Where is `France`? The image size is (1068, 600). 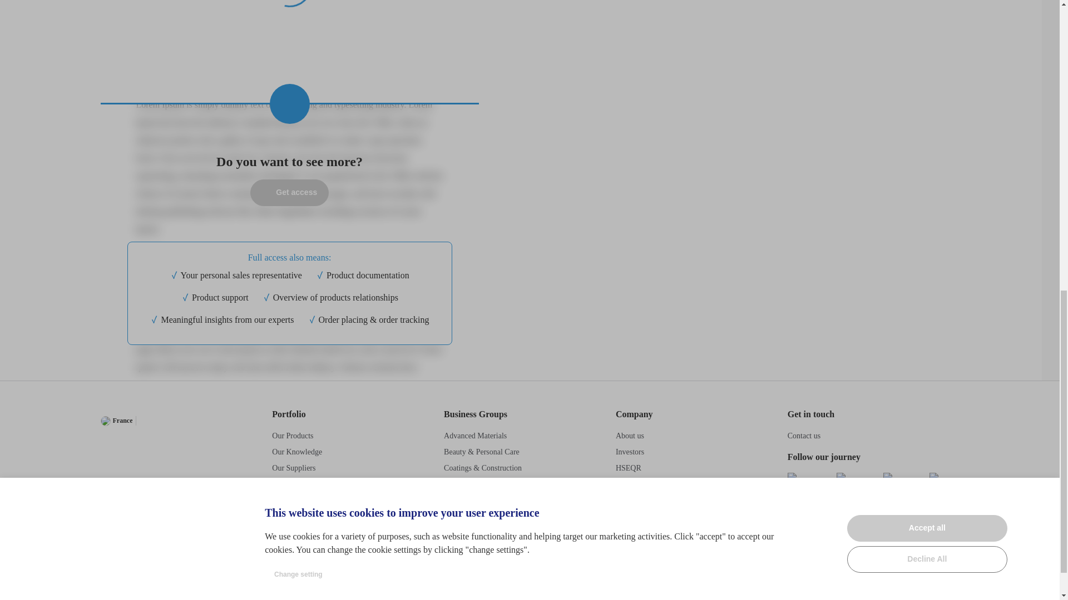
France is located at coordinates (116, 420).